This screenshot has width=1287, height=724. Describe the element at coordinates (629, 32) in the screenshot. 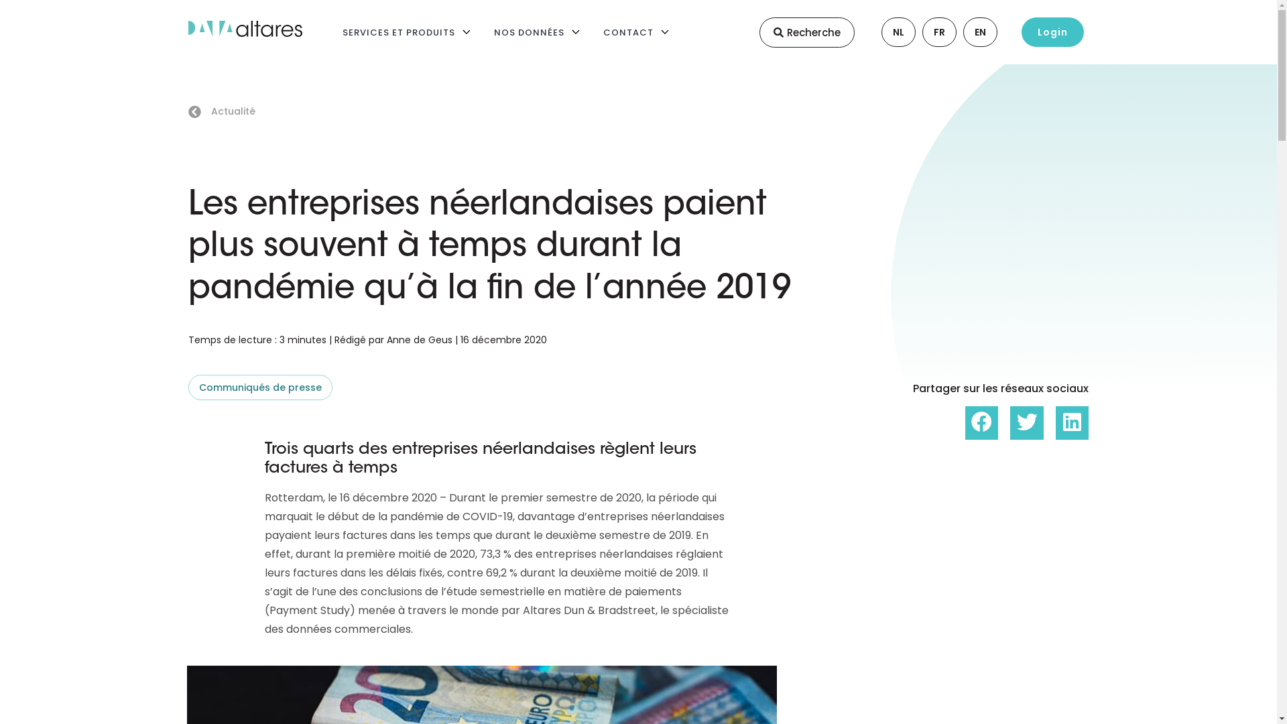

I see `CONTACT` at that location.